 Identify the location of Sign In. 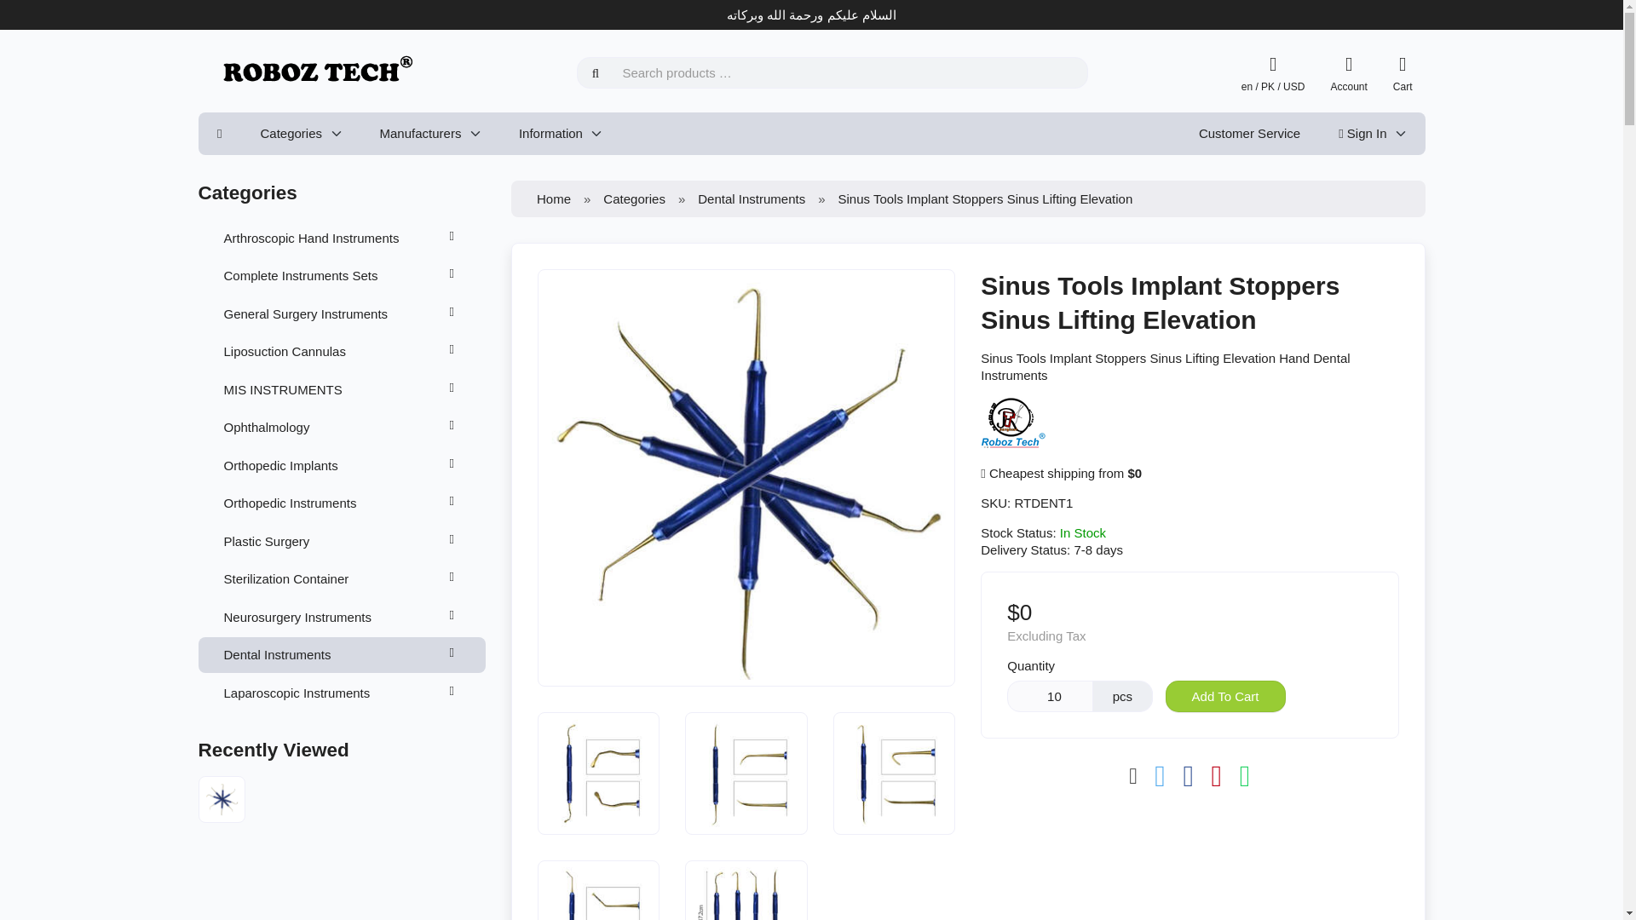
(1372, 133).